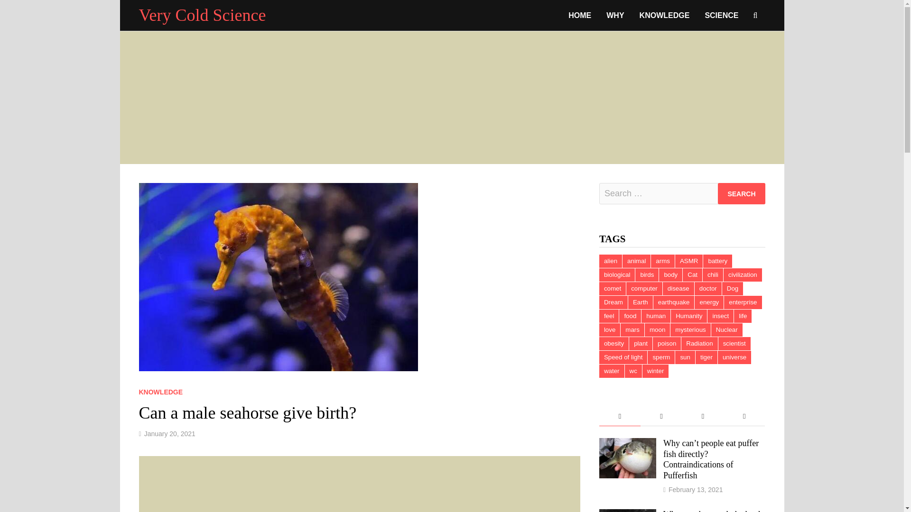 Image resolution: width=911 pixels, height=512 pixels. Describe the element at coordinates (615, 15) in the screenshot. I see `WHY` at that location.